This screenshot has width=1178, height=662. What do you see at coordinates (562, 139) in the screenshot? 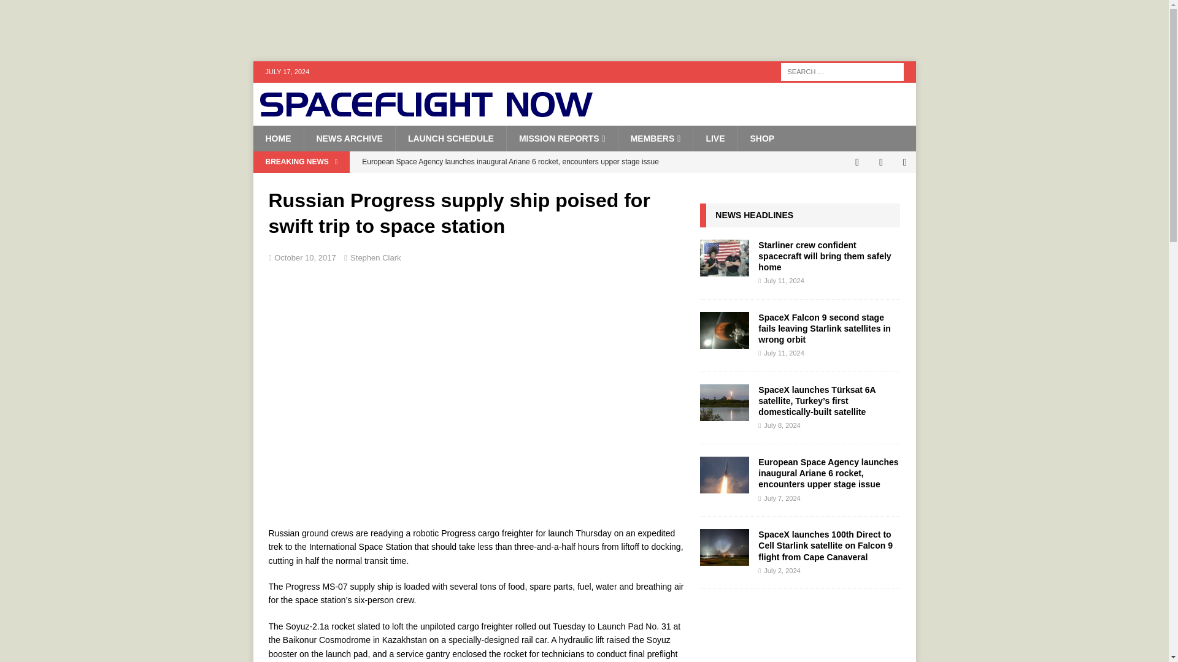
I see `MISSION REPORTS` at bounding box center [562, 139].